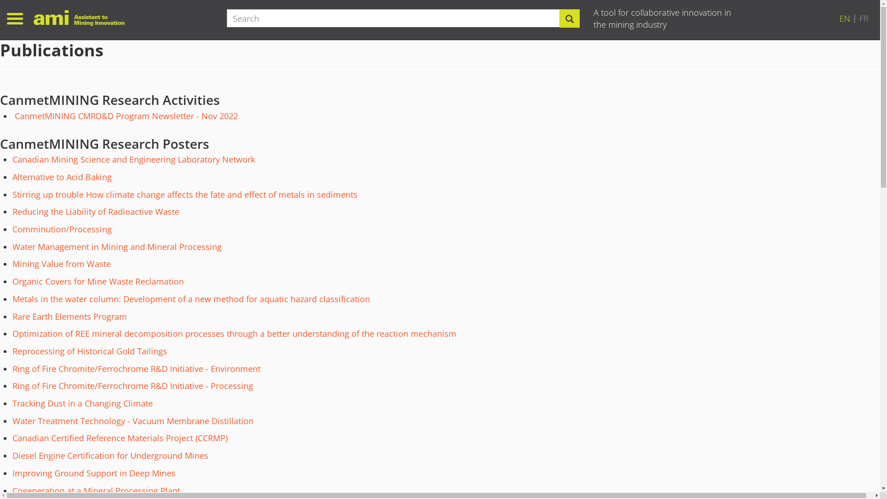 The width and height of the screenshot is (887, 499). Describe the element at coordinates (90, 351) in the screenshot. I see `Reprocessing of Historical Gold Tailings` at that location.